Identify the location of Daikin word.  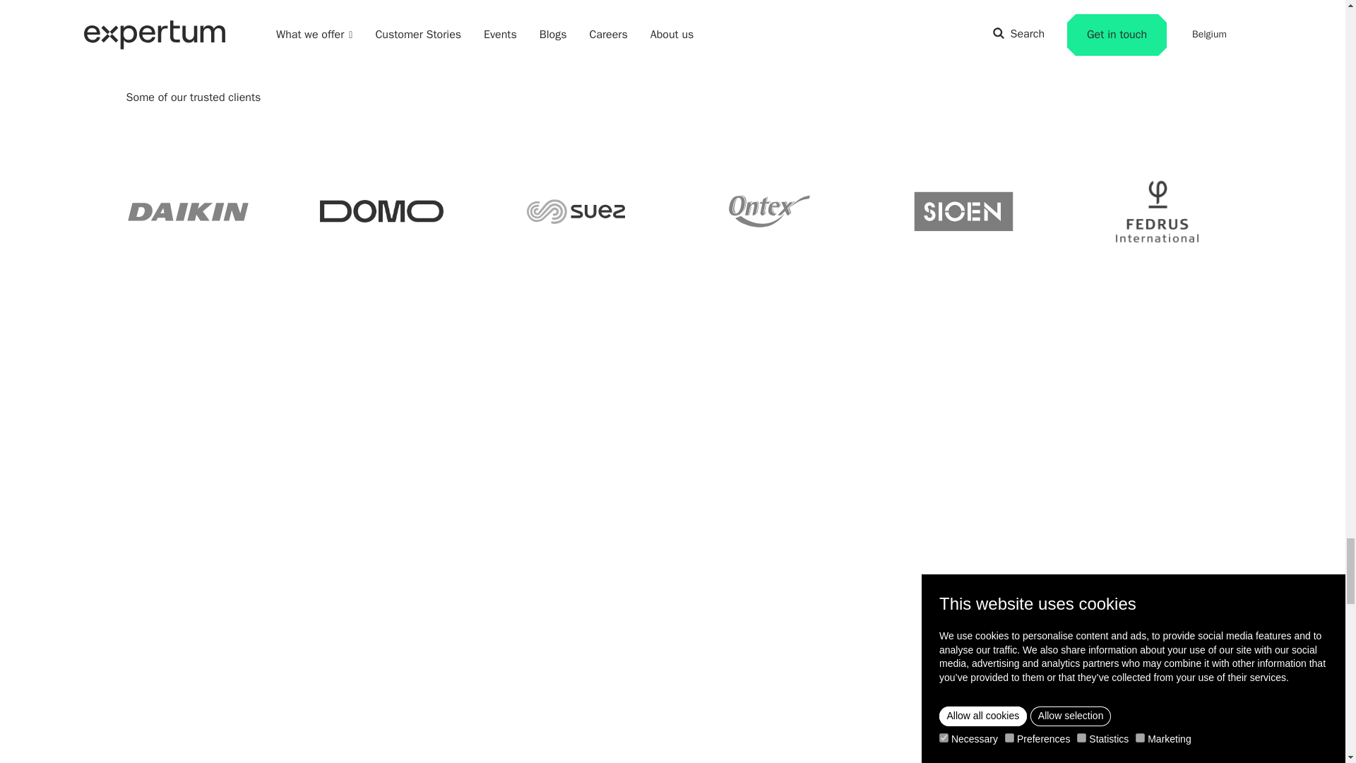
(188, 211).